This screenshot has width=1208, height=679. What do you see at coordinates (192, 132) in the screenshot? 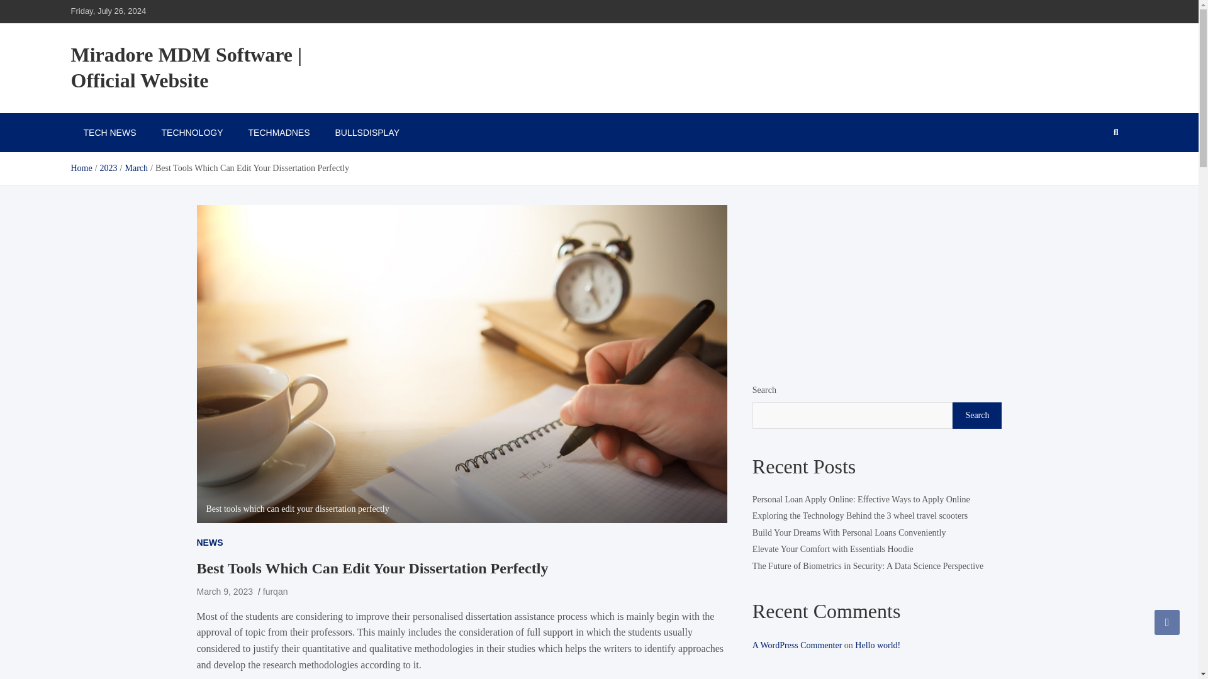
I see `TECHNOLOGY` at bounding box center [192, 132].